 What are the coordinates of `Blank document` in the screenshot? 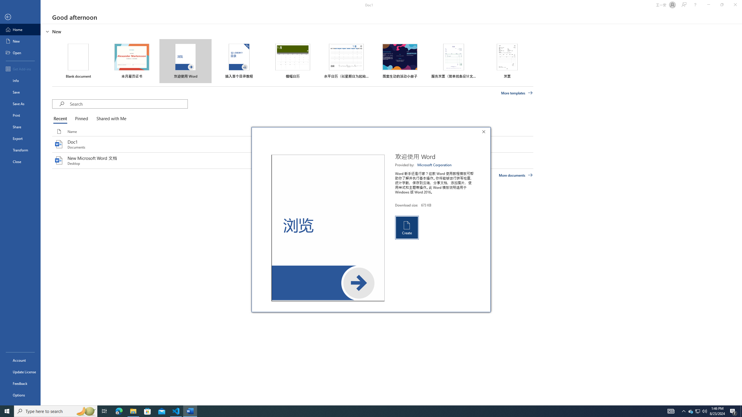 It's located at (78, 61).